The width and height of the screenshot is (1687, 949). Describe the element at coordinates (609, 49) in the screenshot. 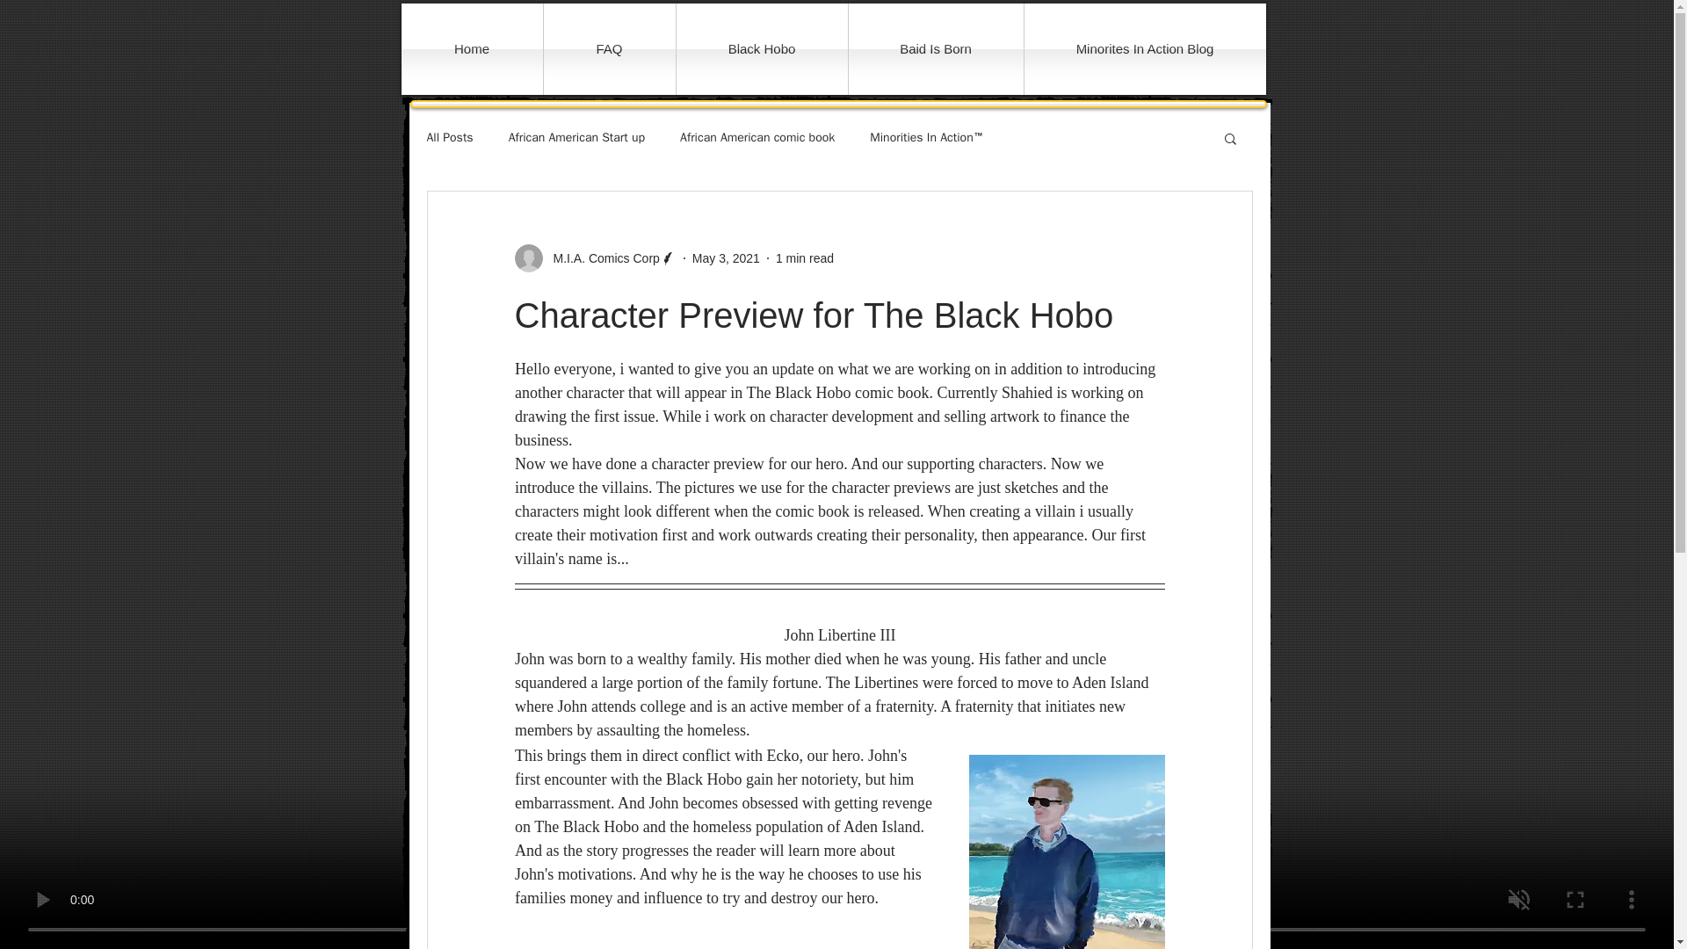

I see `FAQ` at that location.